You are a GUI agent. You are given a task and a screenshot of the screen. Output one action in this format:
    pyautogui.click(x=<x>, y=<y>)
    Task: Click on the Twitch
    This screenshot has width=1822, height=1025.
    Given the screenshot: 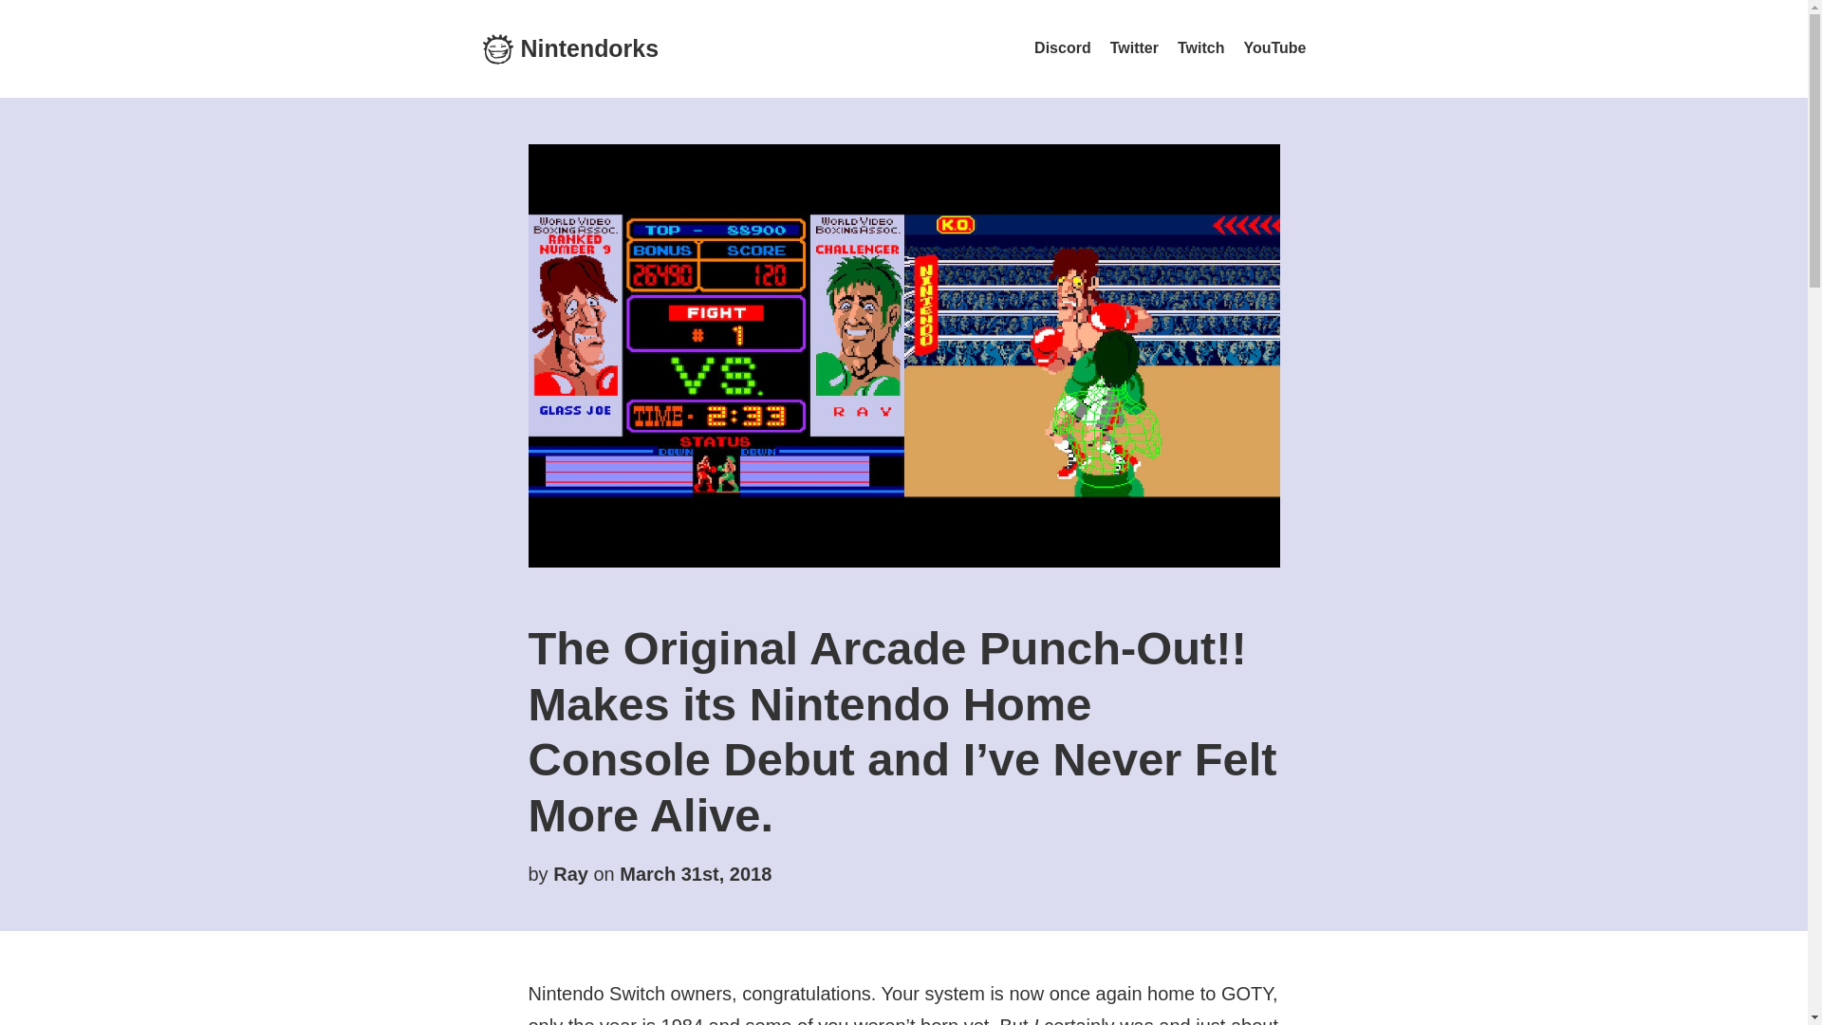 What is the action you would take?
    pyautogui.click(x=1200, y=47)
    